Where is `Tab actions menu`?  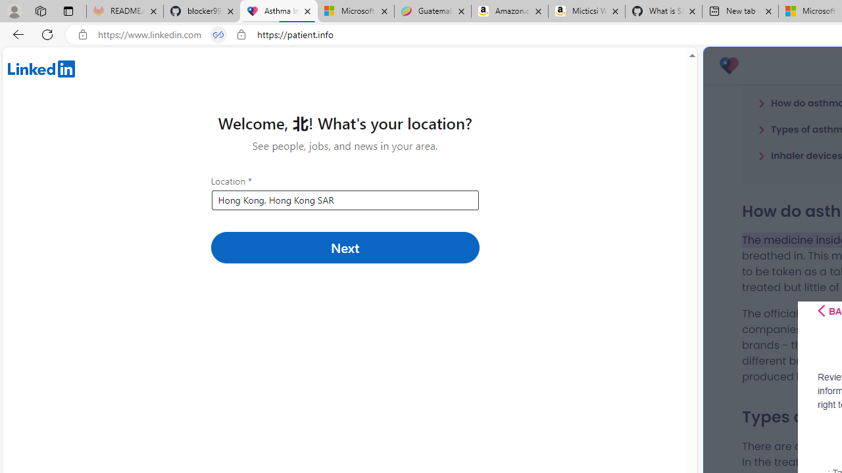 Tab actions menu is located at coordinates (68, 11).